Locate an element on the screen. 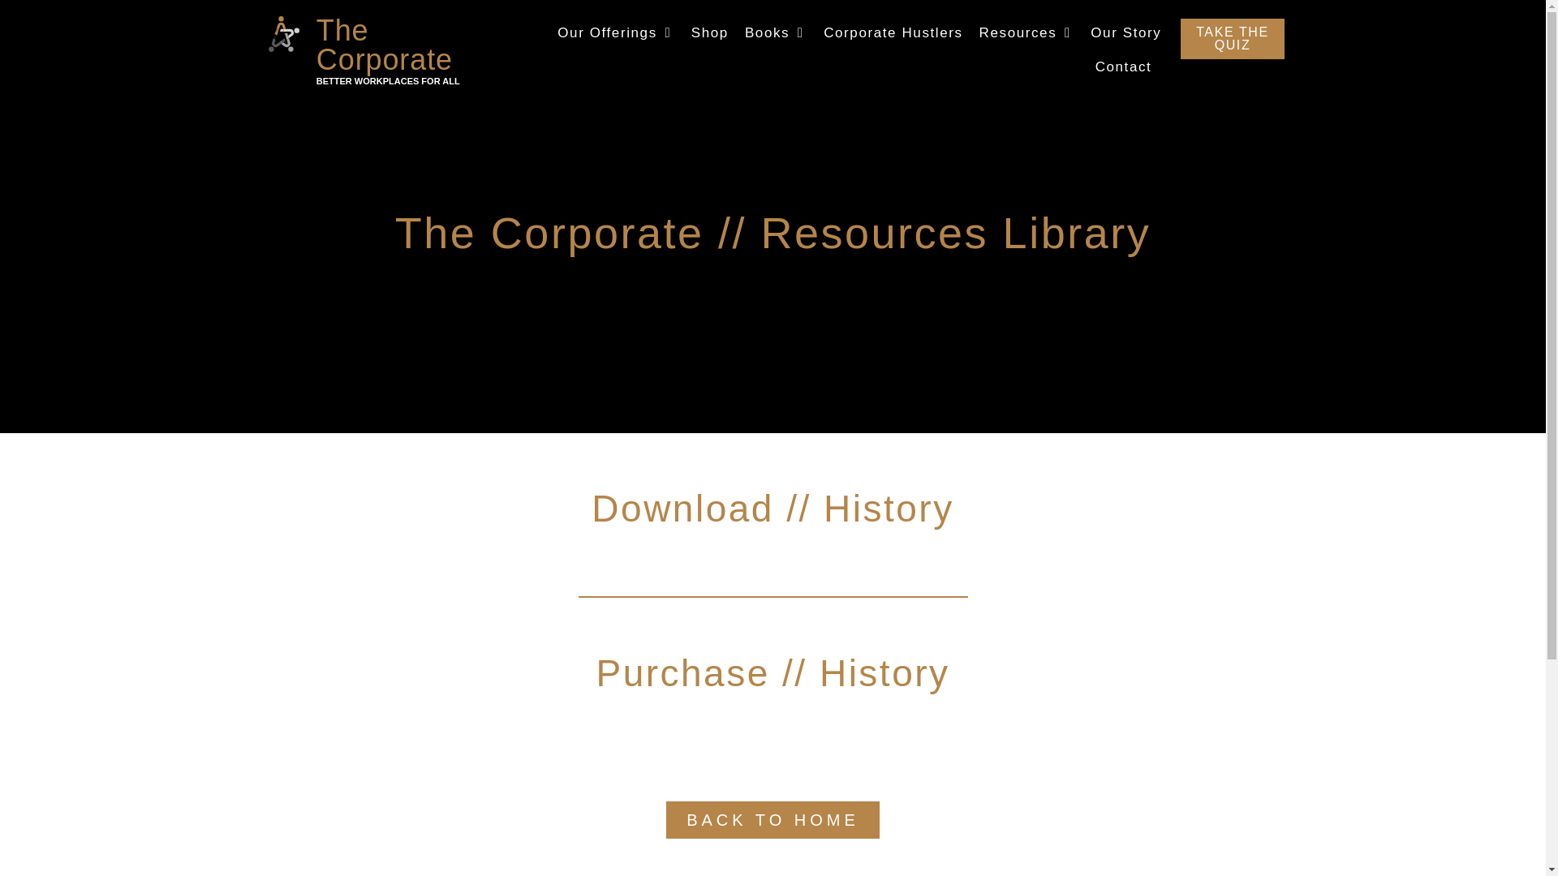  Shop is located at coordinates (710, 33).